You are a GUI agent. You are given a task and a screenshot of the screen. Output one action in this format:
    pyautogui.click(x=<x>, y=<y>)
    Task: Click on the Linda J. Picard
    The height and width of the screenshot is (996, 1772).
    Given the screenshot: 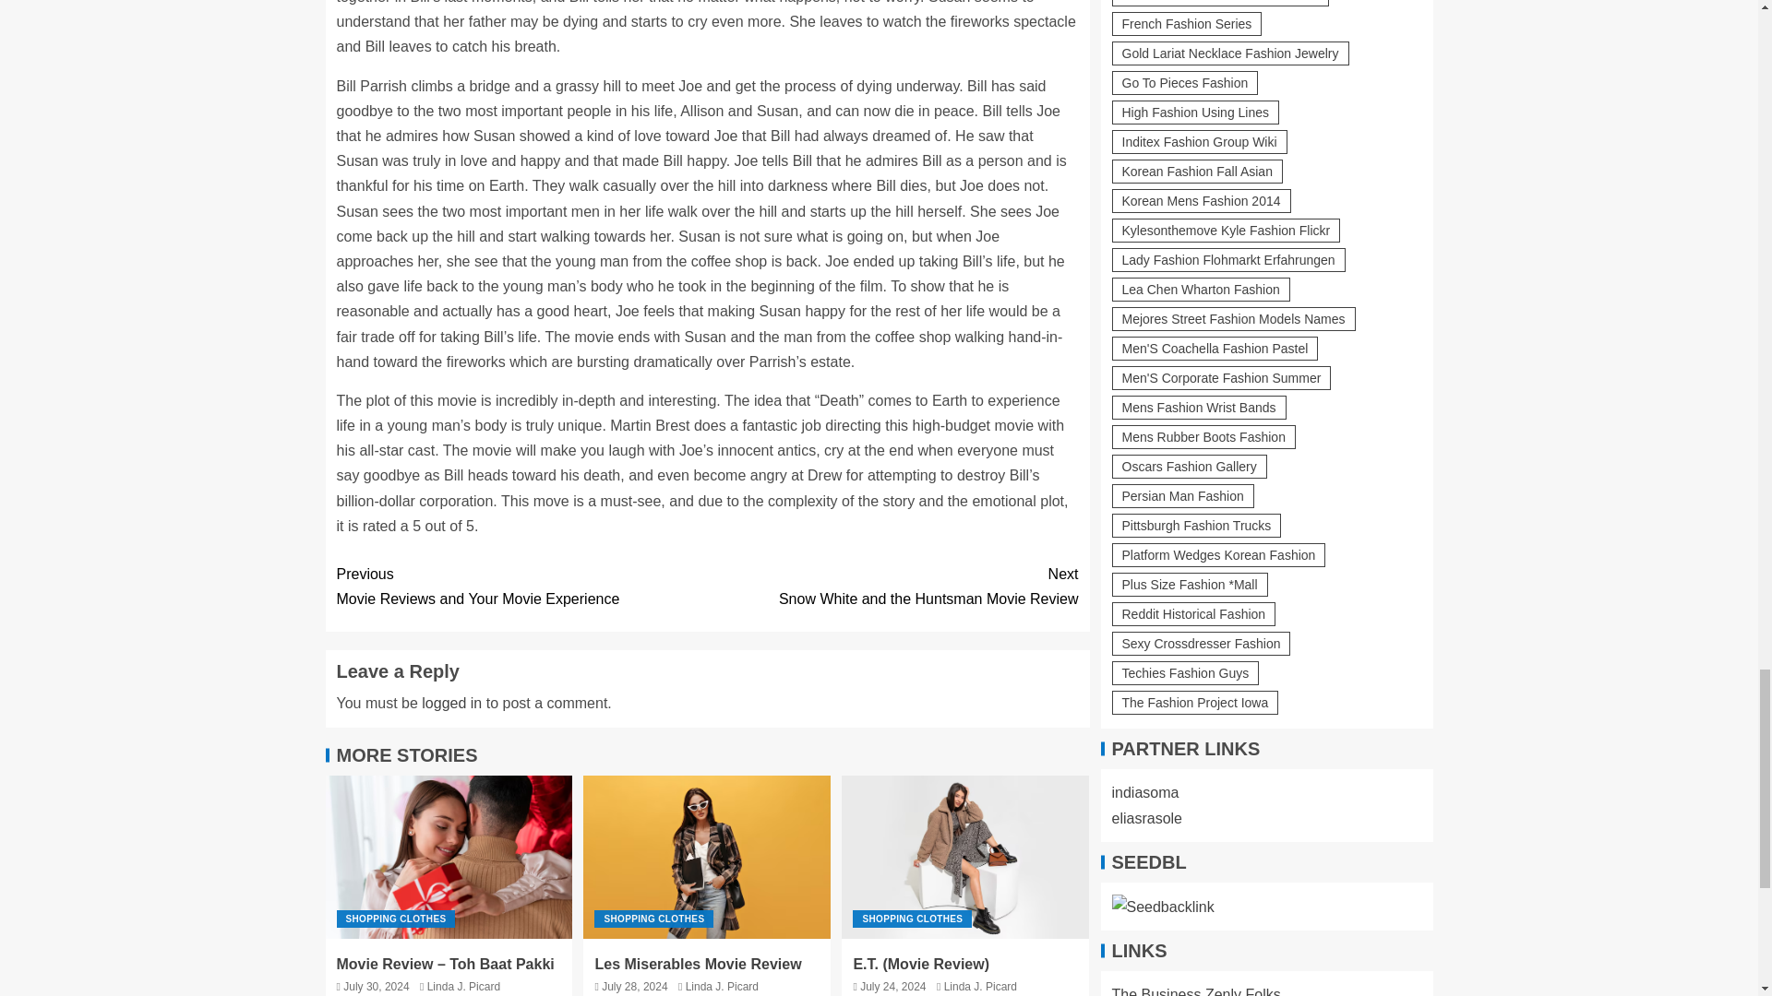 What is the action you would take?
    pyautogui.click(x=722, y=986)
    